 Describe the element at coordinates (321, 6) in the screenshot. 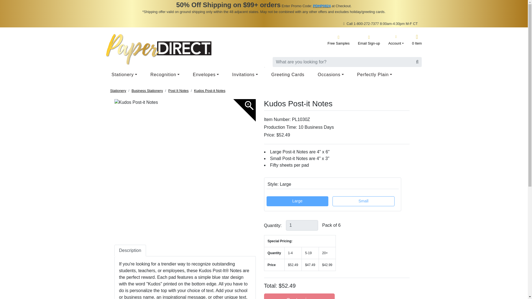

I see `PDHP0824` at that location.